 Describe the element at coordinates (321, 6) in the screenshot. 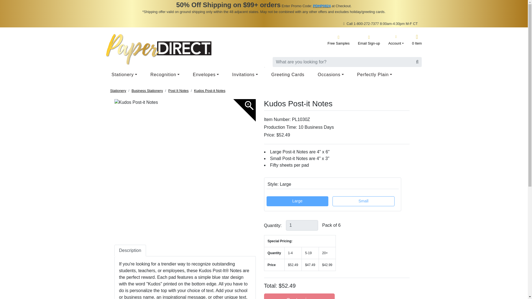

I see `PDHP0824` at that location.